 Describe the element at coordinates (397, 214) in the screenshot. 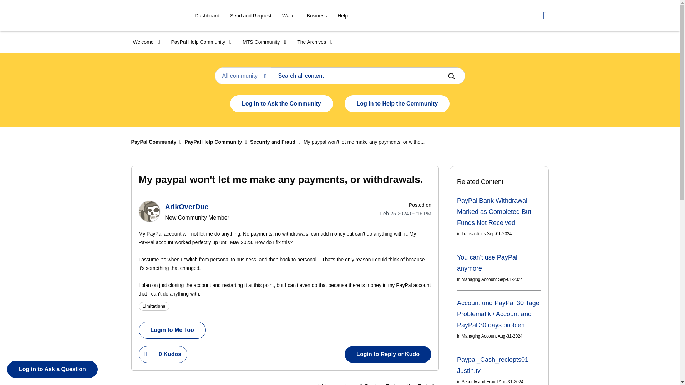

I see `Posted on` at that location.